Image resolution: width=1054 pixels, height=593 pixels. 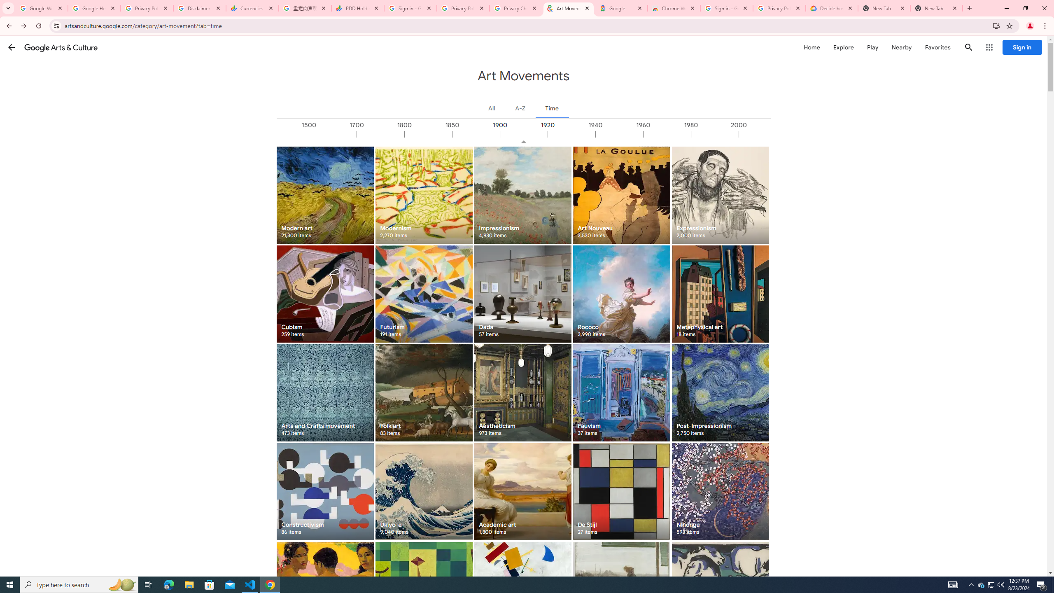 I want to click on 1920, so click(x=571, y=134).